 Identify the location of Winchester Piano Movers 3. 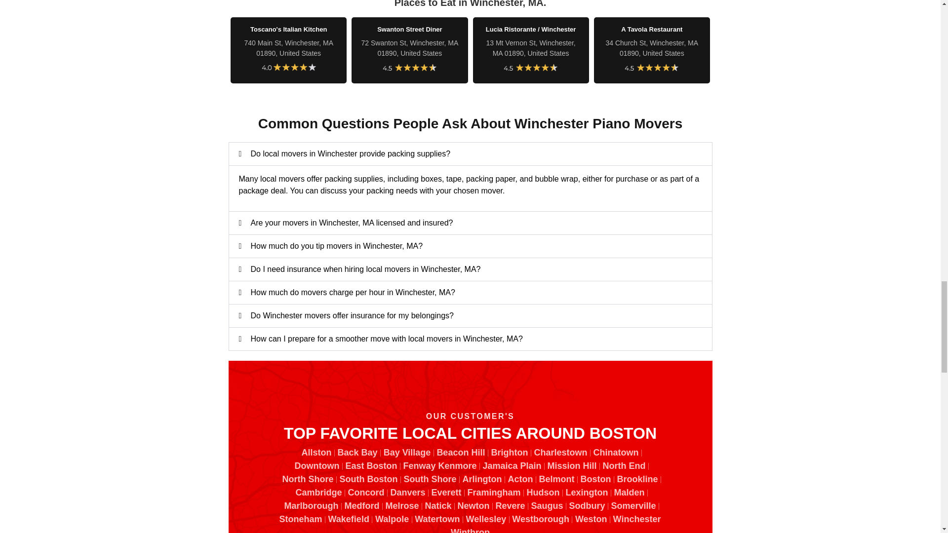
(410, 67).